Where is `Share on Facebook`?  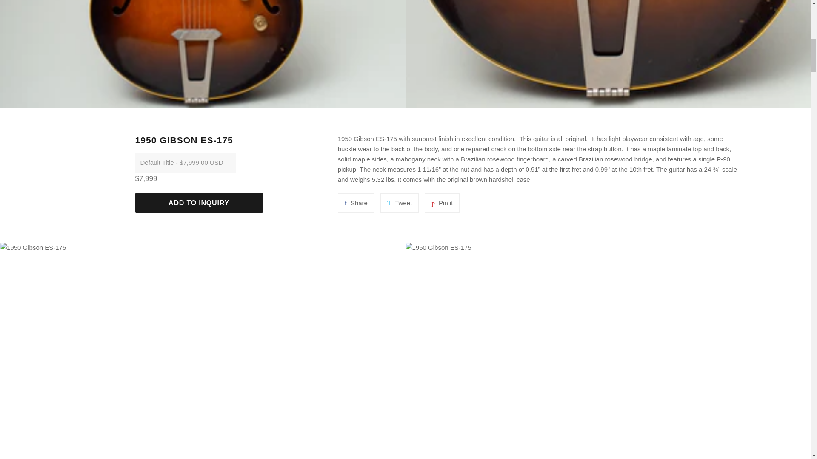 Share on Facebook is located at coordinates (442, 203).